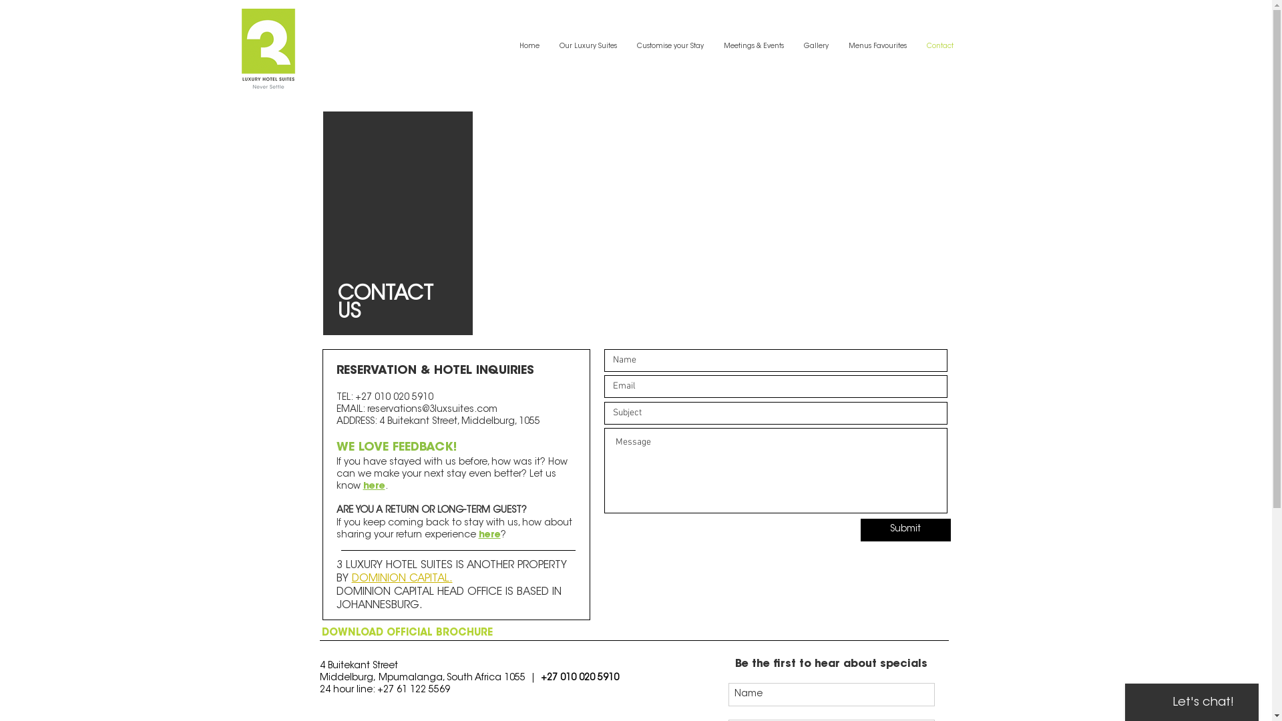 The height and width of the screenshot is (721, 1282). Describe the element at coordinates (939, 47) in the screenshot. I see `Contact` at that location.